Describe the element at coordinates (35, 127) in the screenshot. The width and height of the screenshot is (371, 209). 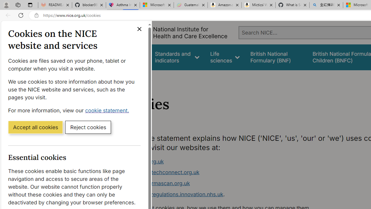
I see `Accept all cookies` at that location.